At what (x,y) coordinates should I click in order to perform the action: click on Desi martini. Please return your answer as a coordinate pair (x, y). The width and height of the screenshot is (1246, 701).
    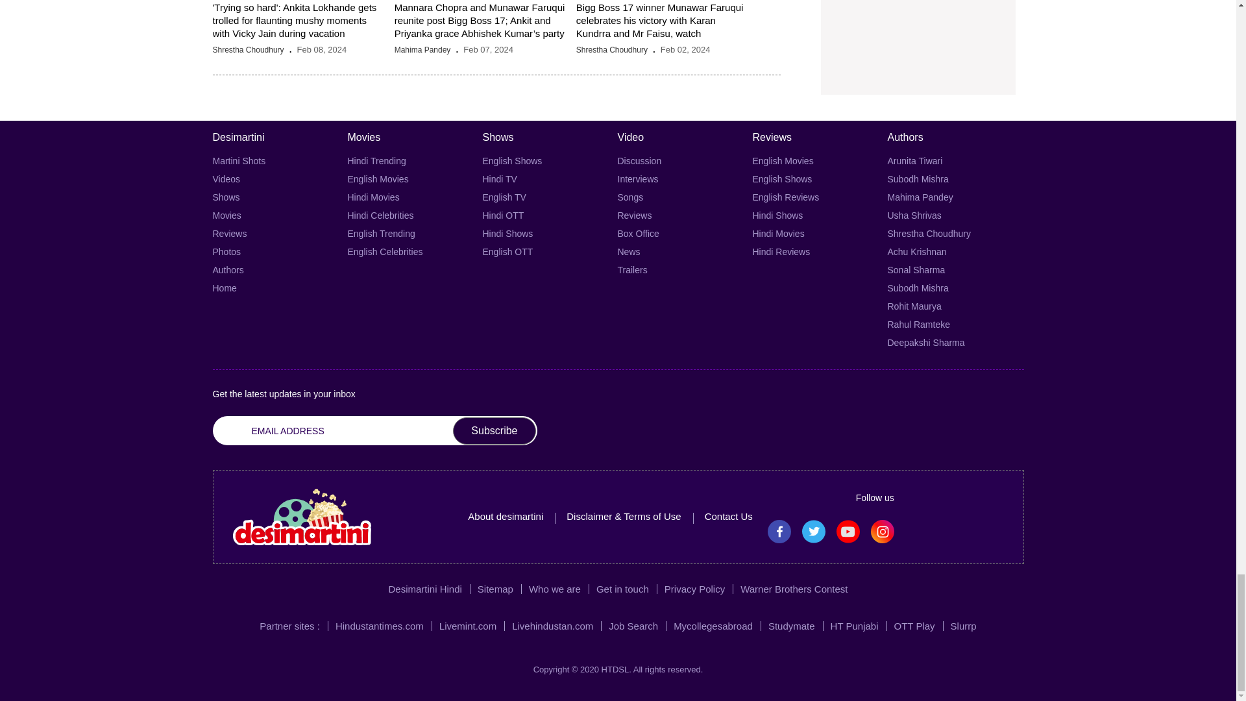
    Looking at the image, I should click on (301, 517).